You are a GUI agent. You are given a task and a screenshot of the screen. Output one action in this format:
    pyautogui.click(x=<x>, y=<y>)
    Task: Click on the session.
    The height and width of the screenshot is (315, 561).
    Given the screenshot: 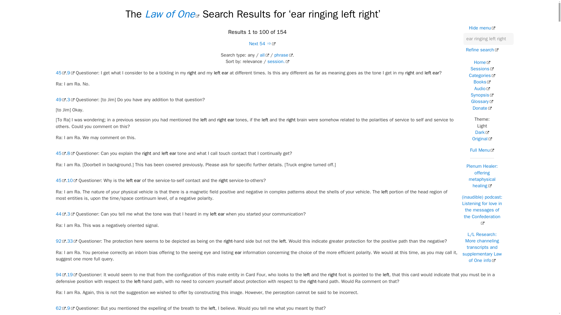 What is the action you would take?
    pyautogui.click(x=278, y=61)
    